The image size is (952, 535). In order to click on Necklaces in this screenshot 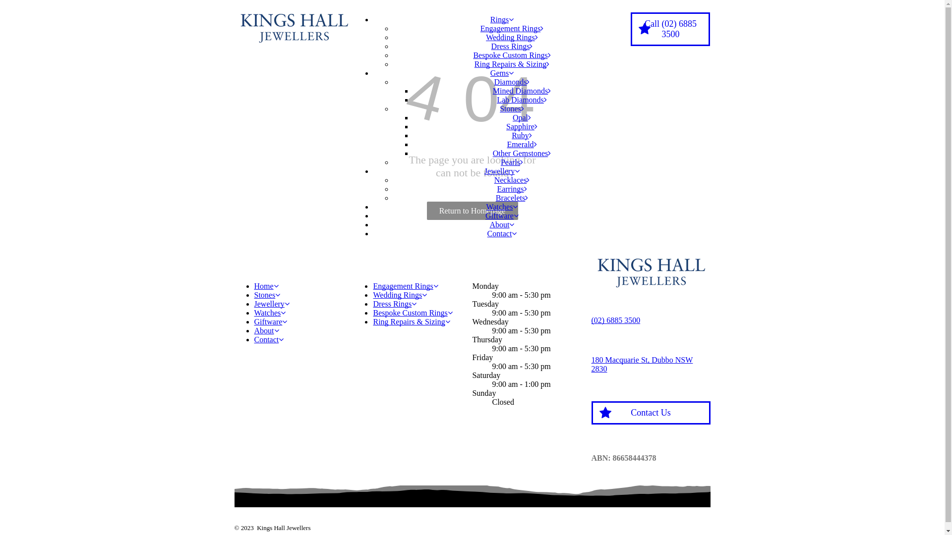, I will do `click(512, 180)`.